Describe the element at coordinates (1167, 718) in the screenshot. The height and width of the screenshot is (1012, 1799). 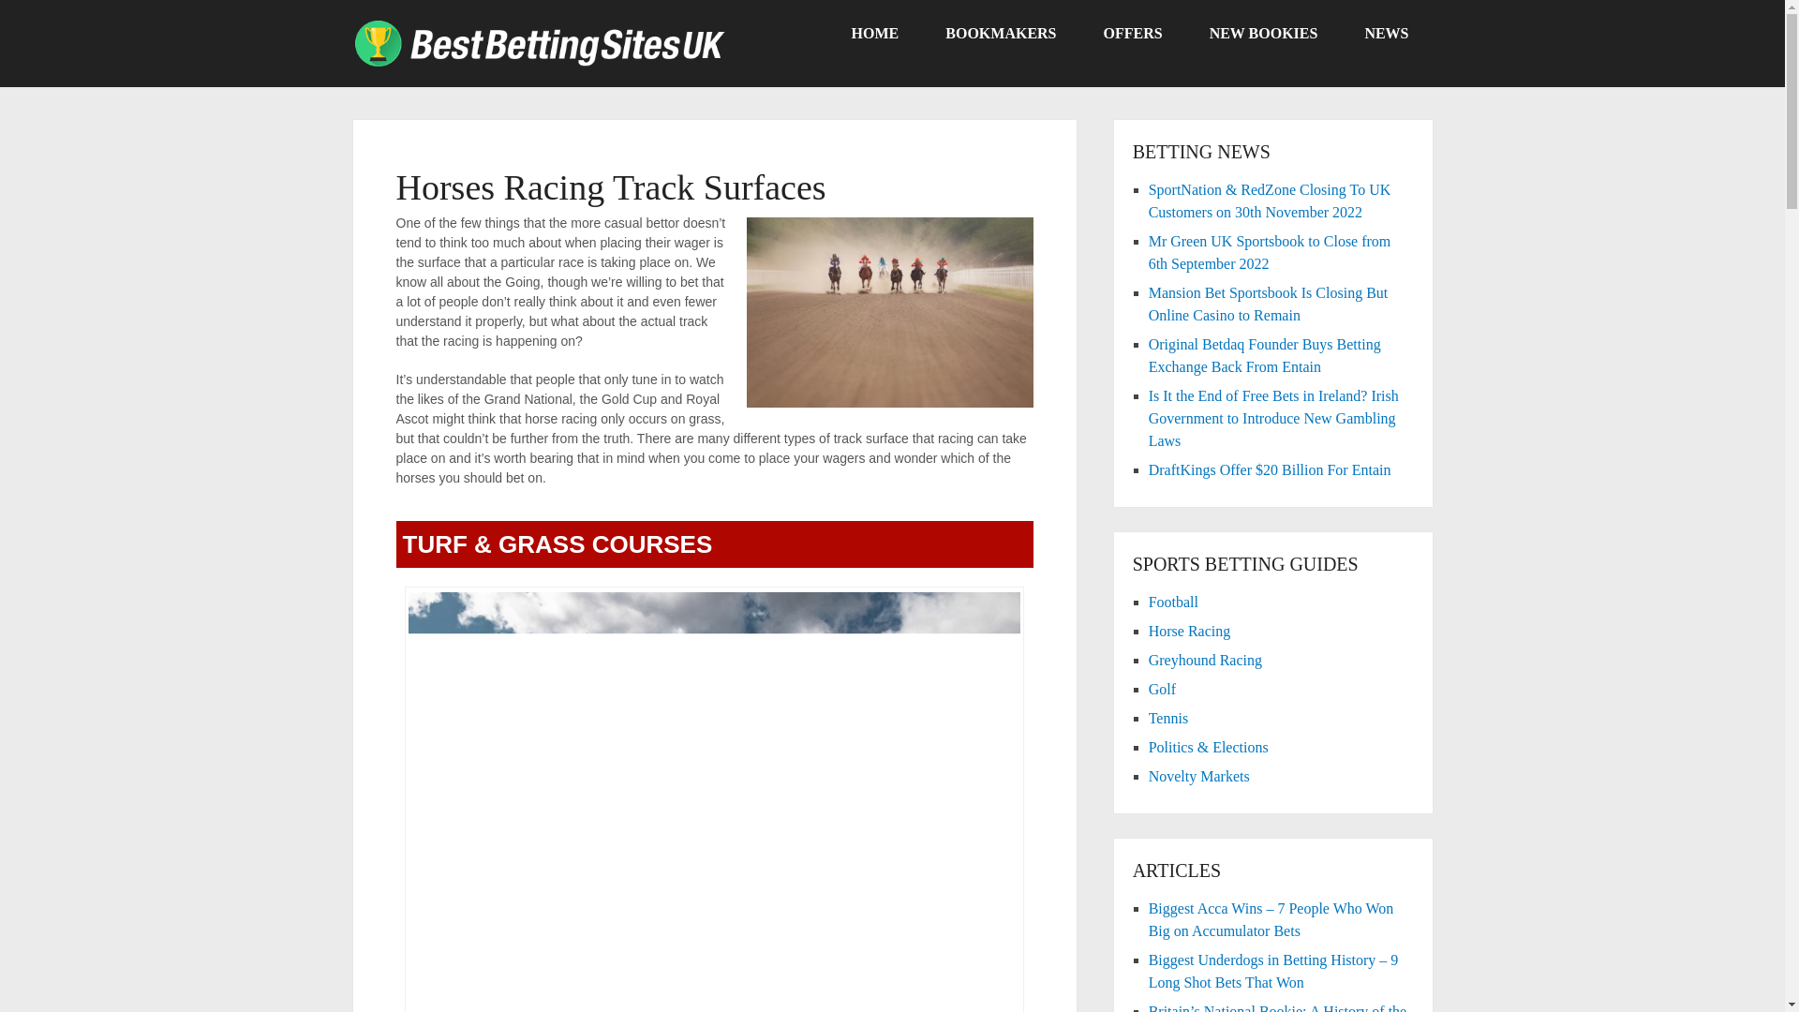
I see `Tennis` at that location.